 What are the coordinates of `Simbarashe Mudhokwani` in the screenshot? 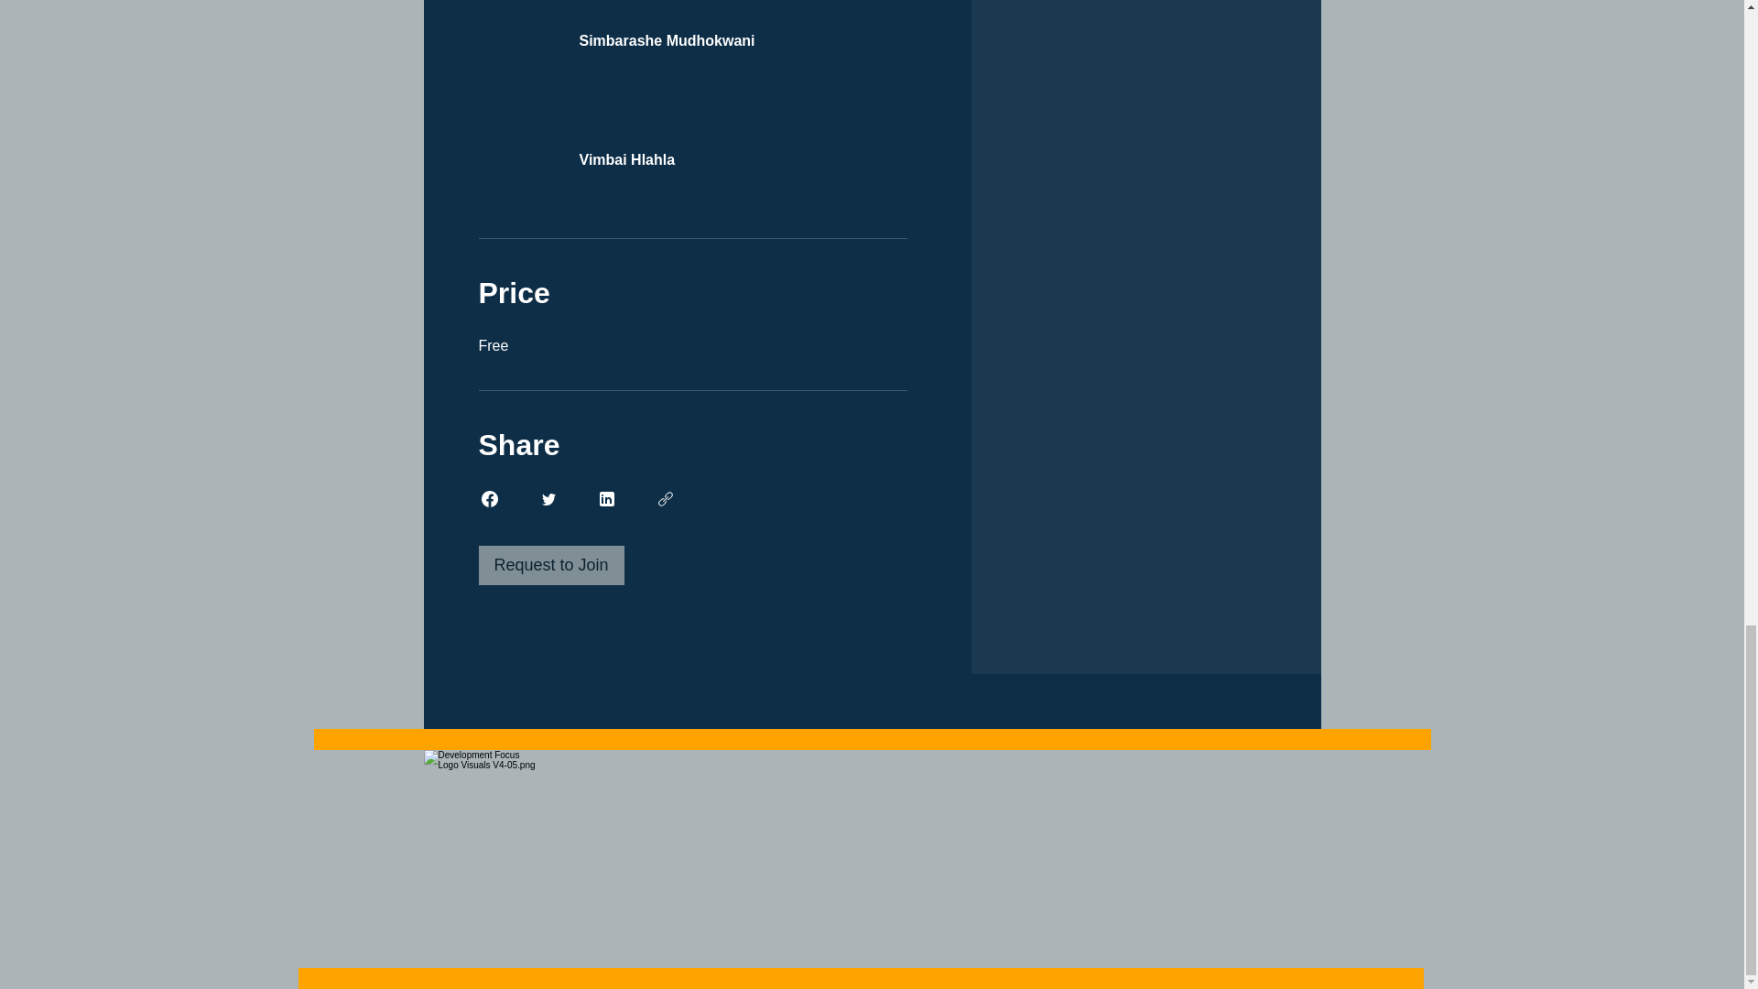 It's located at (692, 30).